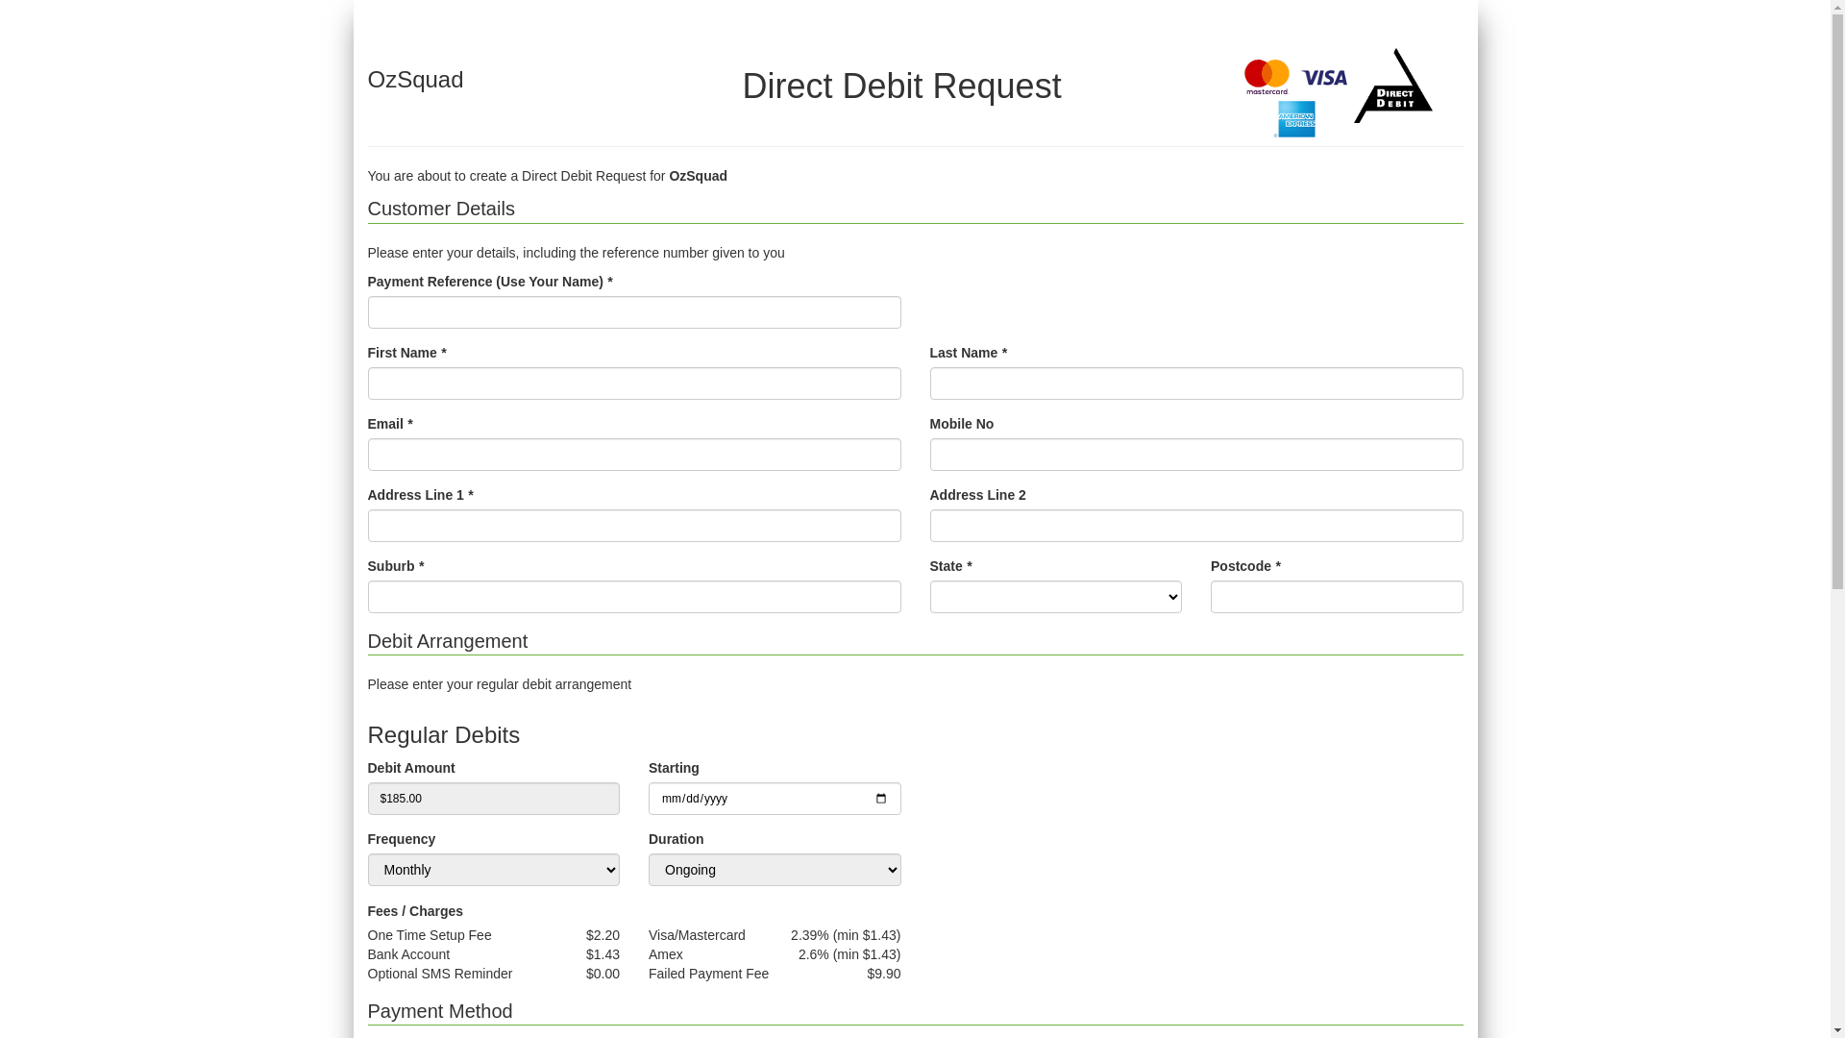 The width and height of the screenshot is (1845, 1038). What do you see at coordinates (1324, 81) in the screenshot?
I see `Visa Logo` at bounding box center [1324, 81].